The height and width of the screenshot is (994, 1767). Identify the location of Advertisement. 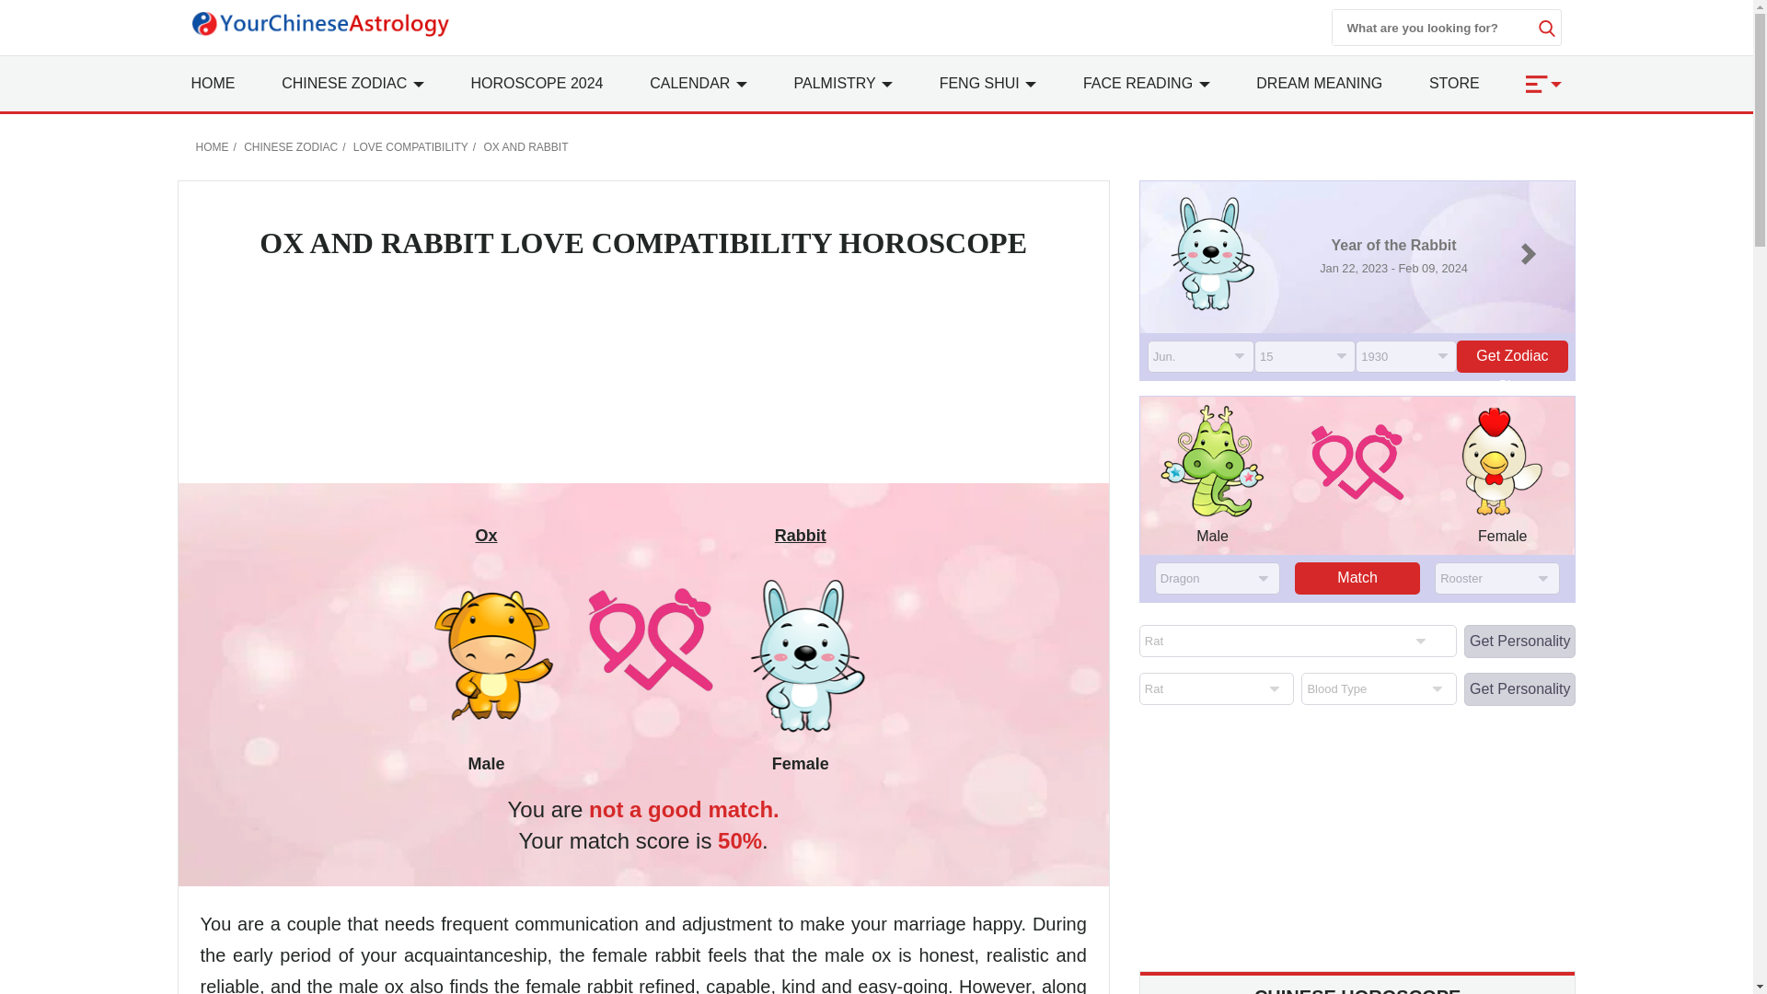
(1357, 842).